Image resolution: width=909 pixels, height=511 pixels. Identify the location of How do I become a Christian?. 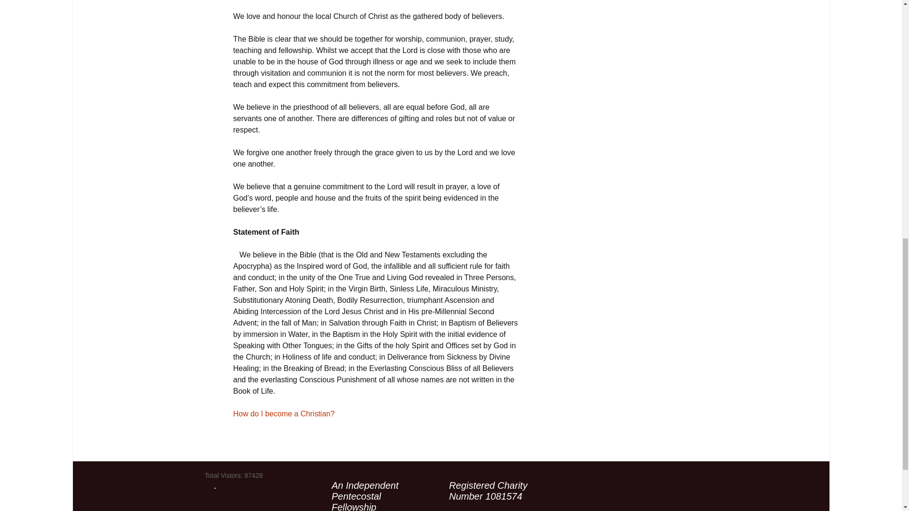
(283, 414).